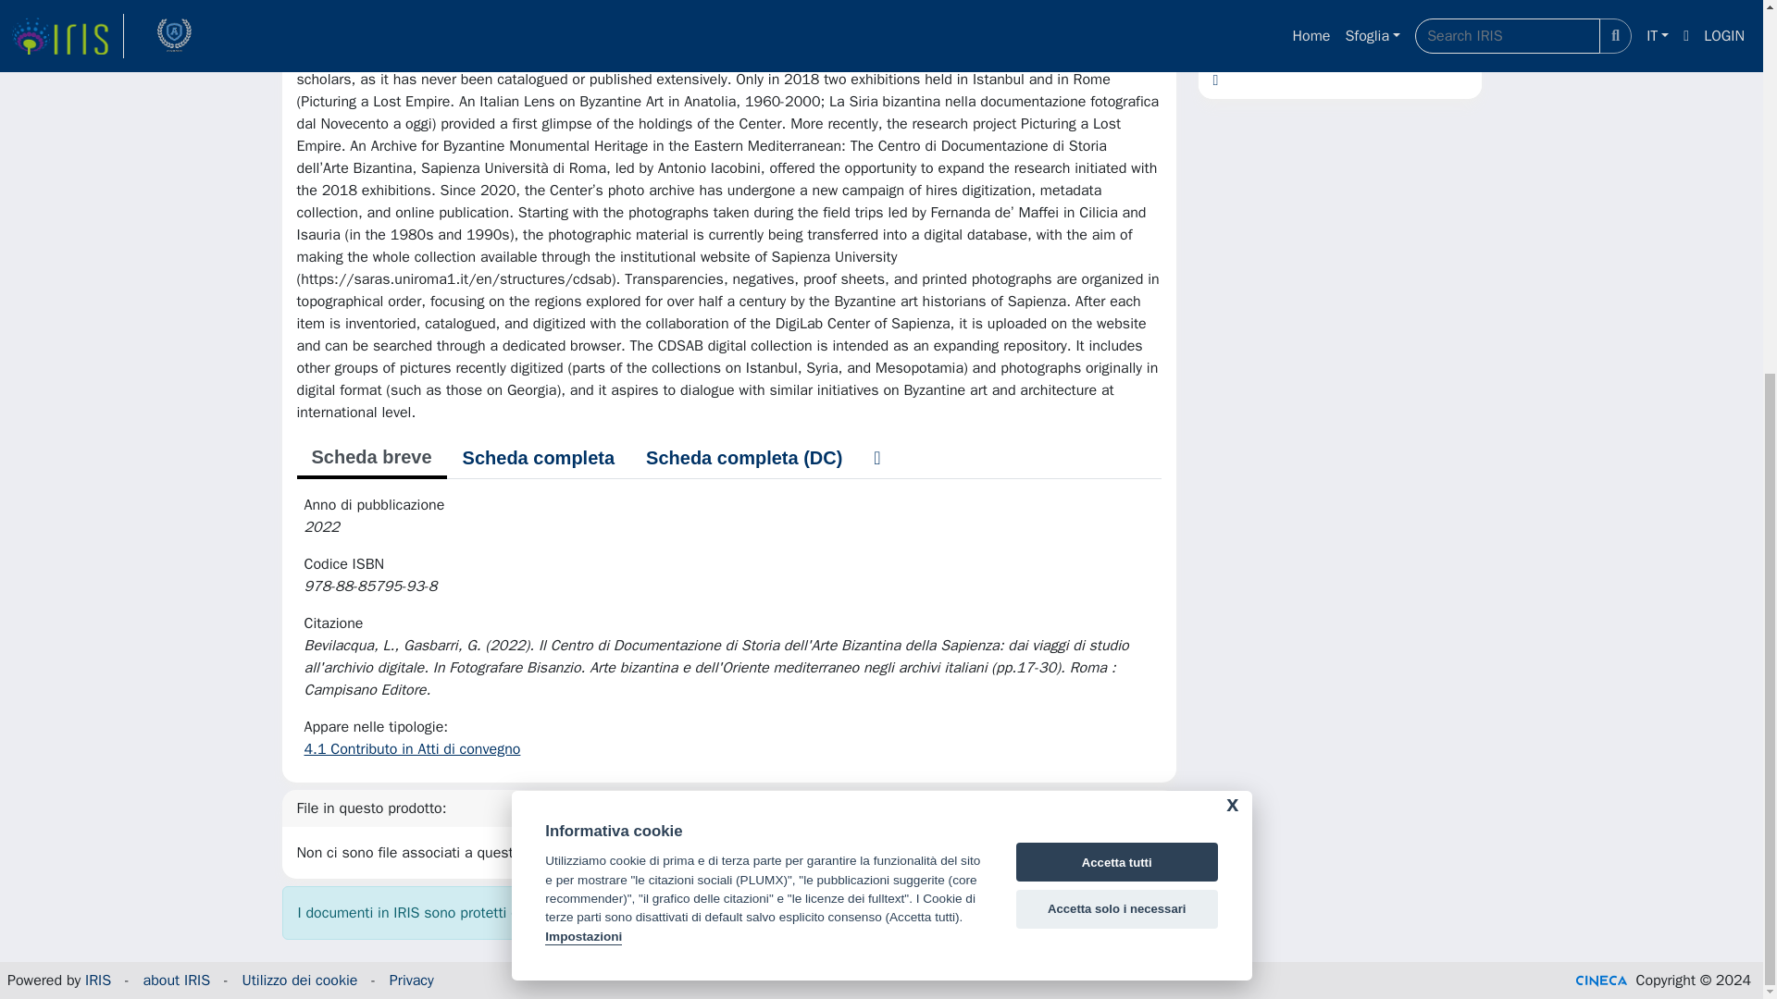 This screenshot has height=999, width=1777. What do you see at coordinates (412, 749) in the screenshot?
I see `4.1 Contributo in Atti di convegno` at bounding box center [412, 749].